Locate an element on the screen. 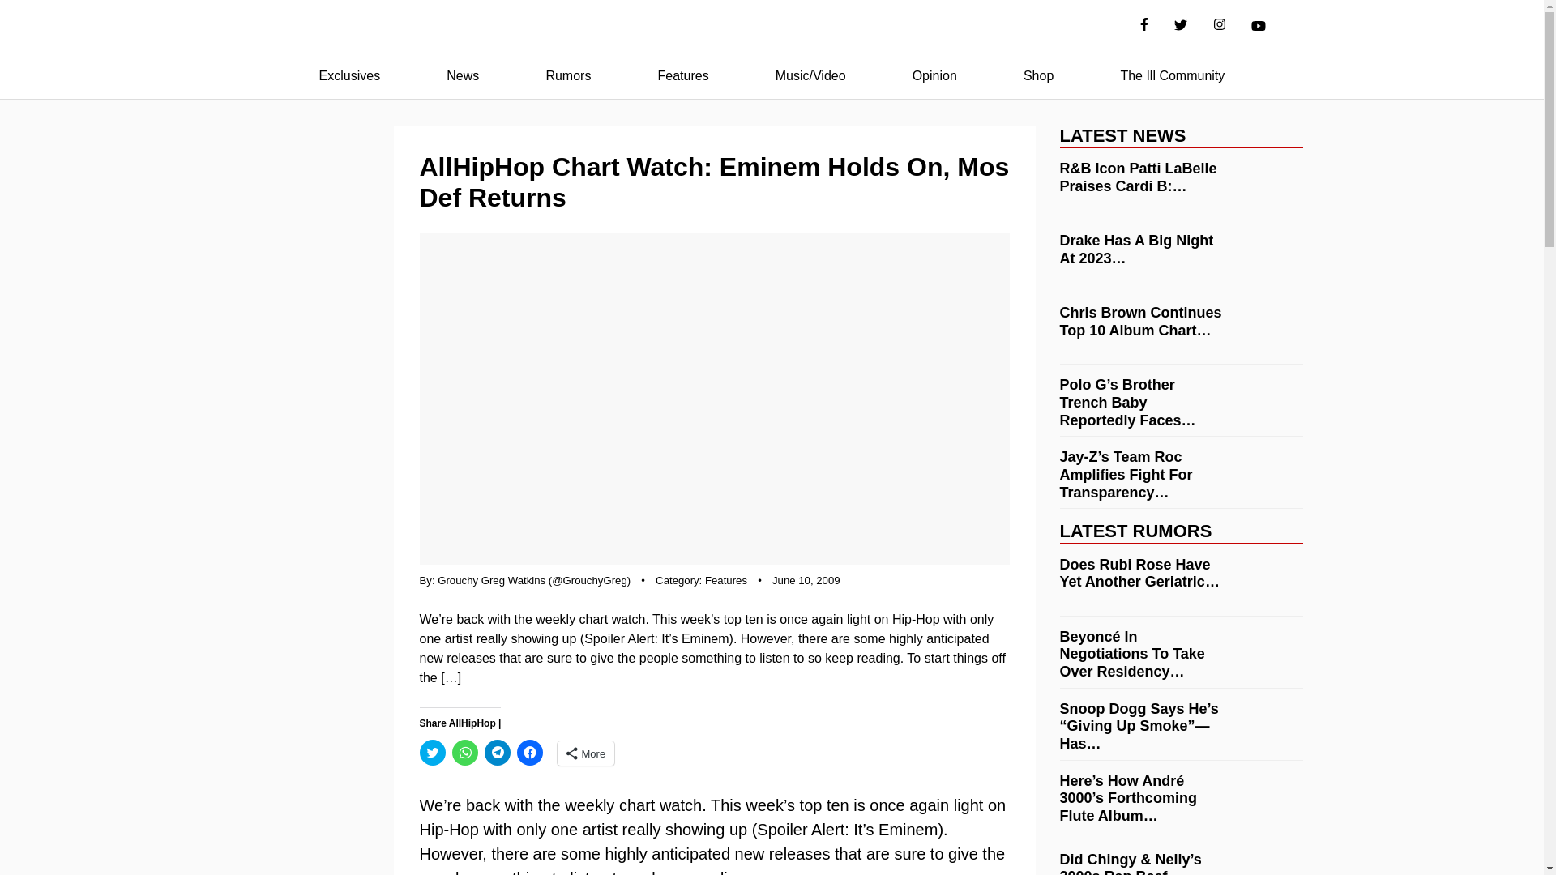 The image size is (1556, 875). The Ill Community is located at coordinates (1172, 76).